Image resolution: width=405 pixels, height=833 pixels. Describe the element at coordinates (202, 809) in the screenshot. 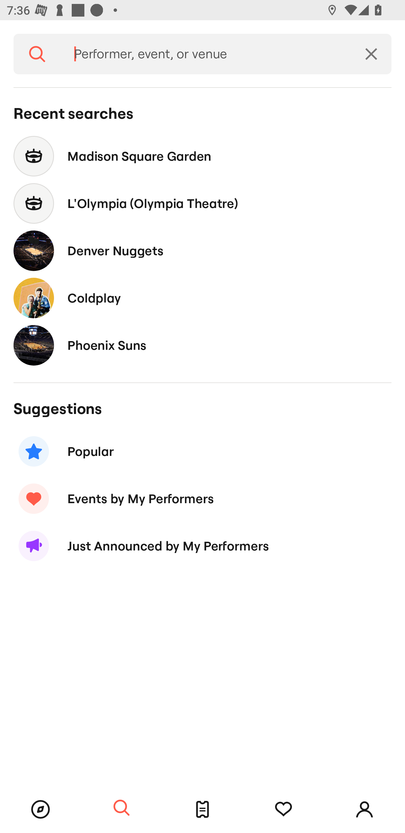

I see `Tickets` at that location.